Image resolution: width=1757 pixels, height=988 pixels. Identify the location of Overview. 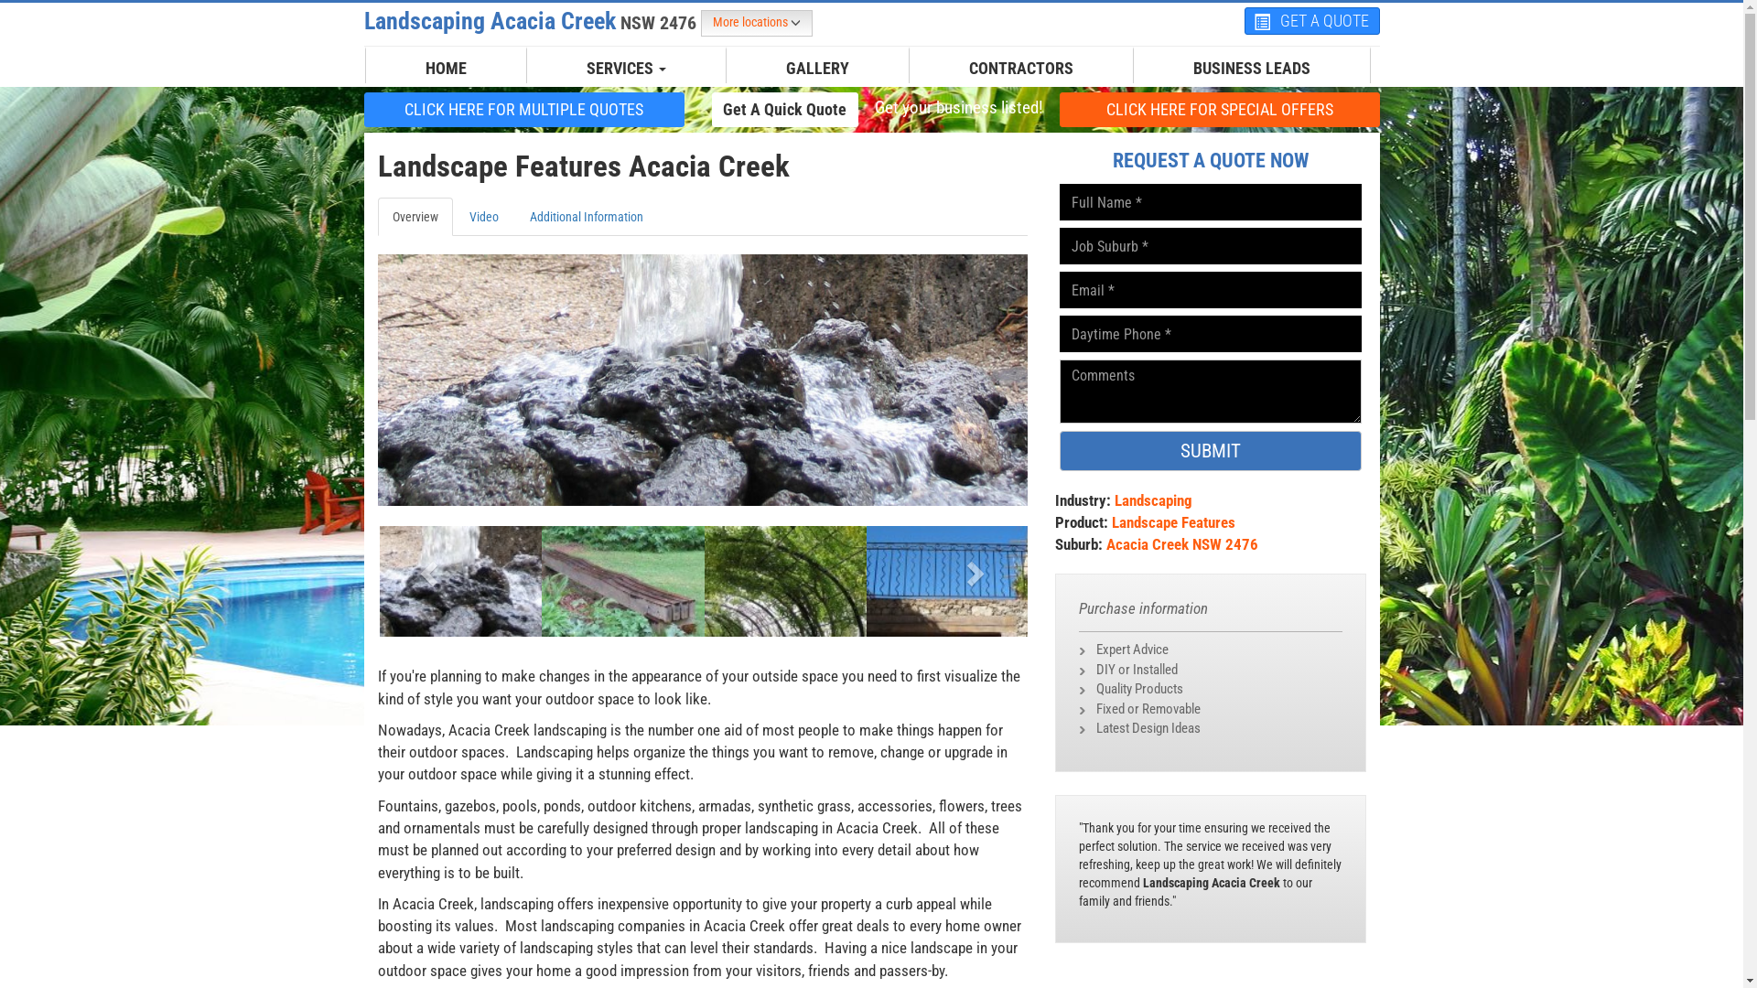
(414, 217).